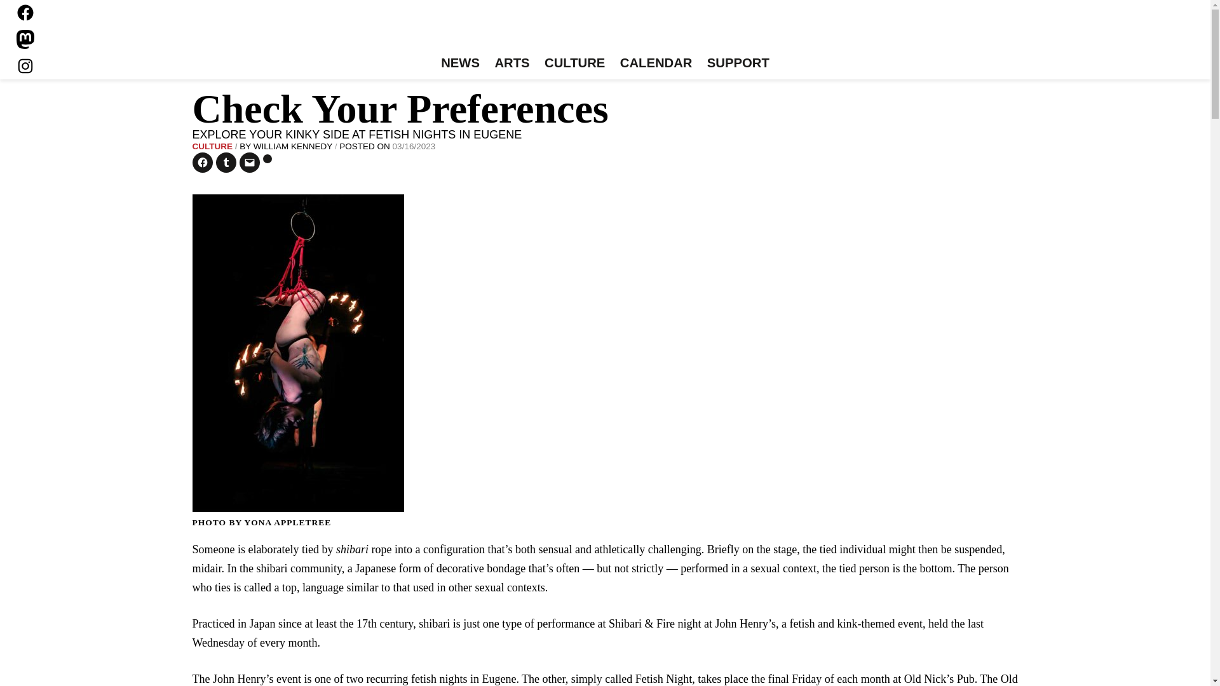  Describe the element at coordinates (737, 64) in the screenshot. I see `SUPPORT` at that location.